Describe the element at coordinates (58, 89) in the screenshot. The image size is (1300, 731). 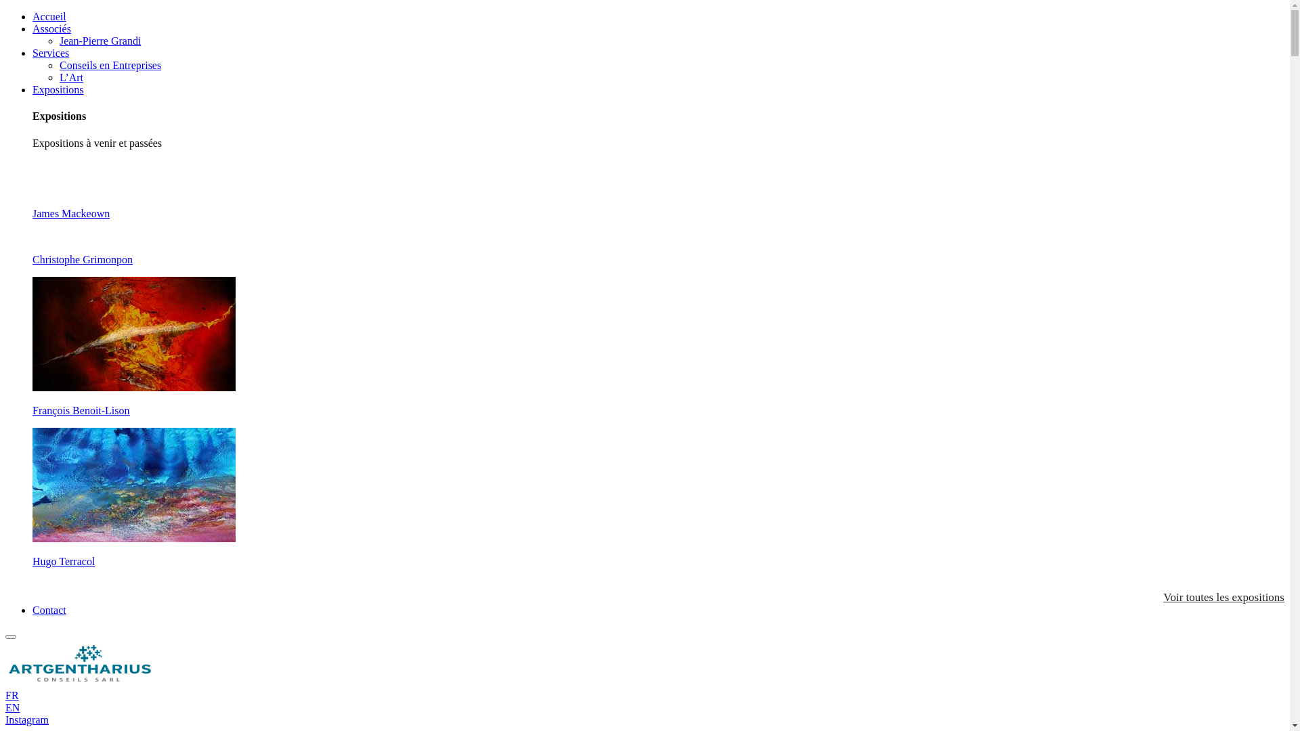
I see `Expositions` at that location.